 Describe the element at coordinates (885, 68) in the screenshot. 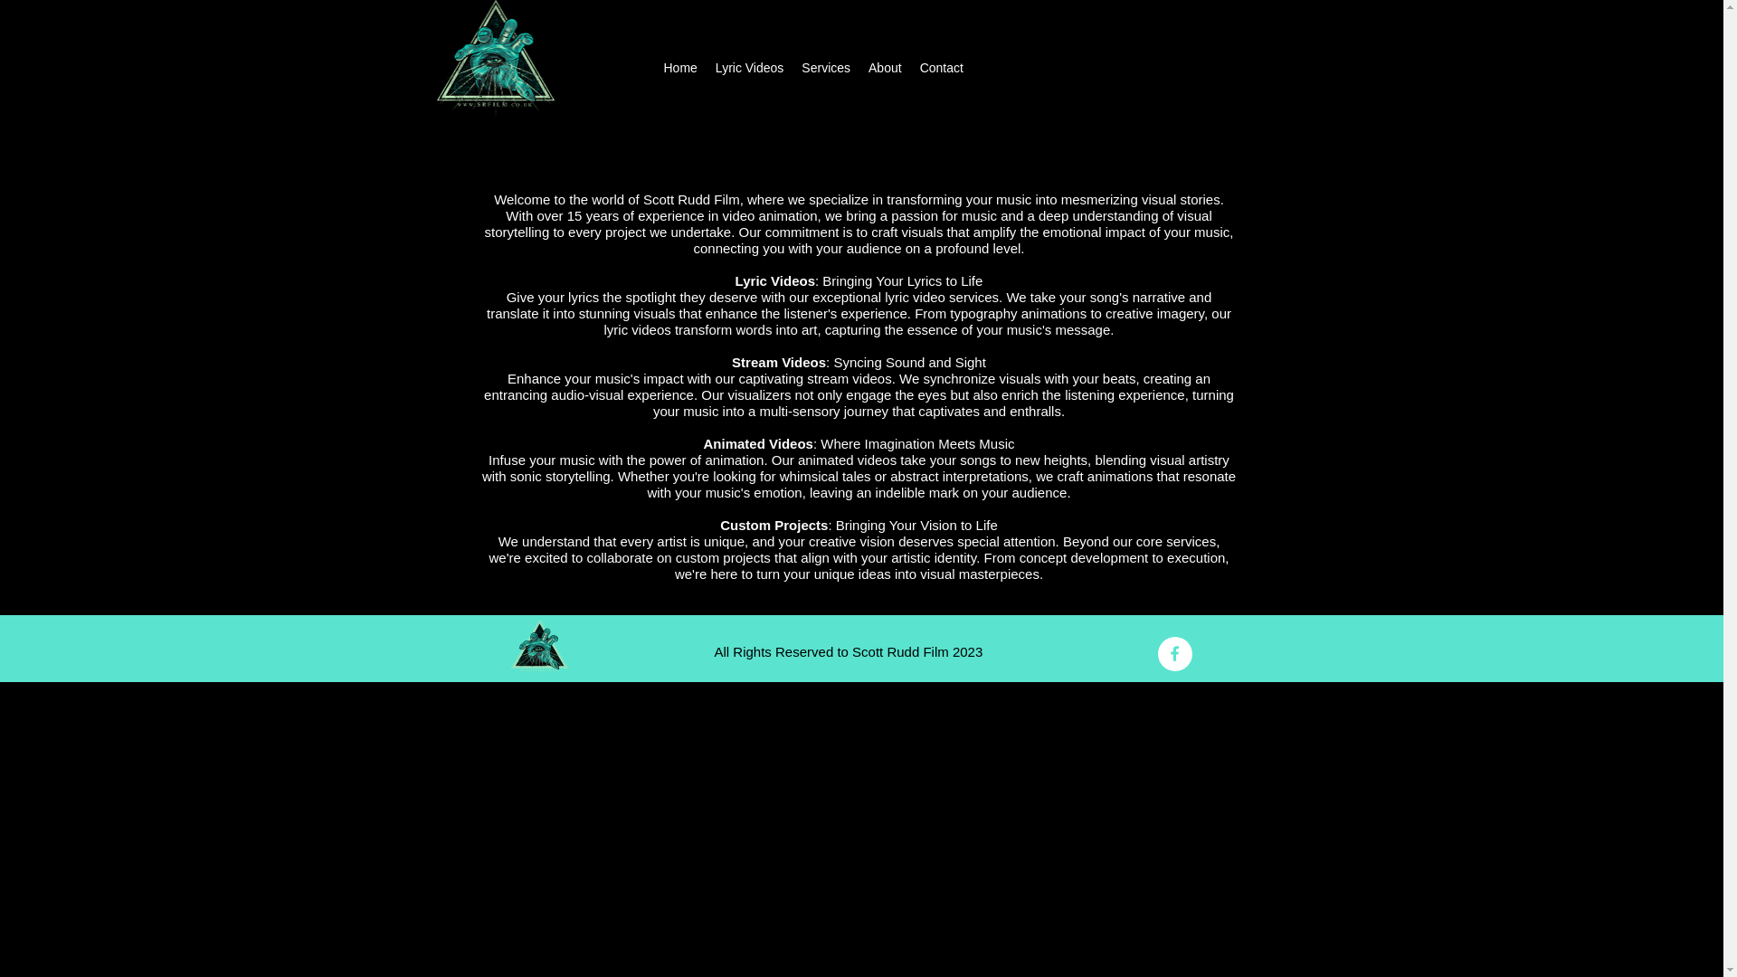

I see `About` at that location.